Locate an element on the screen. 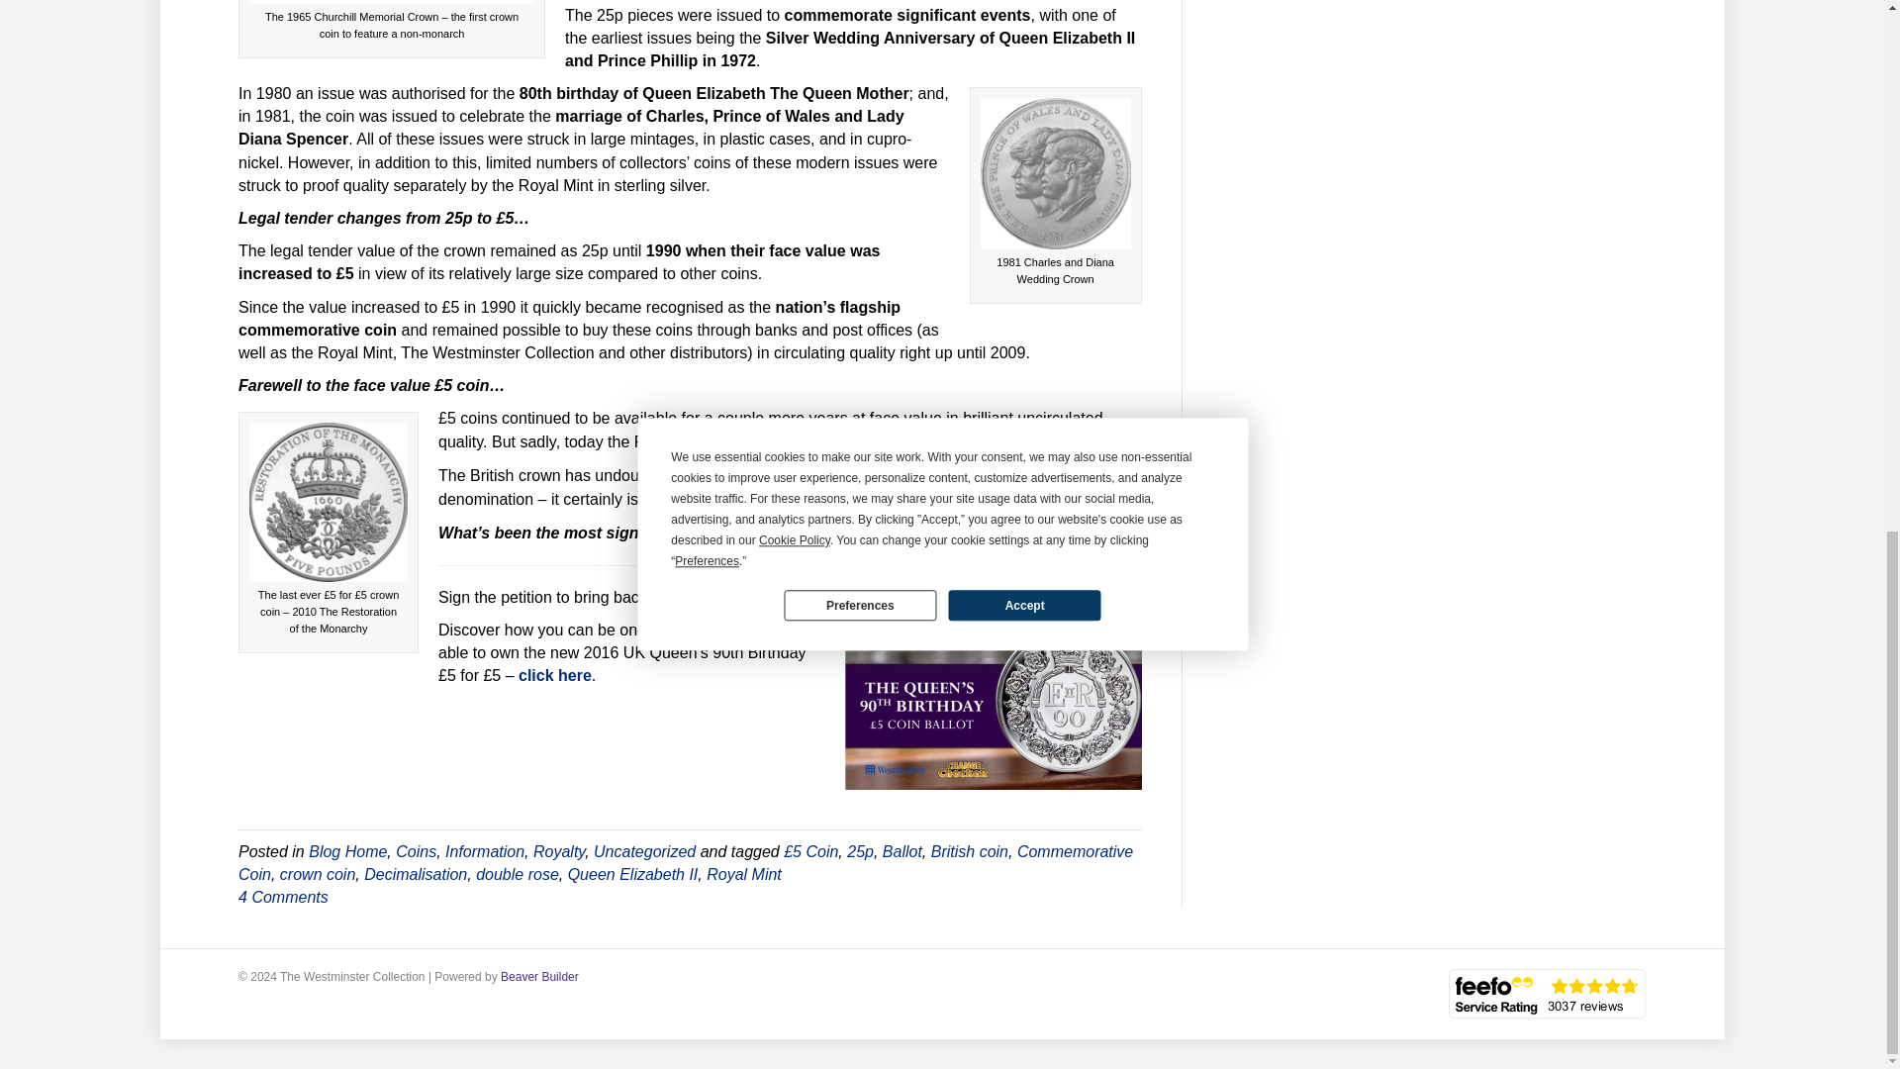 This screenshot has height=1069, width=1900. The history of the British crown coin... is located at coordinates (329, 501).